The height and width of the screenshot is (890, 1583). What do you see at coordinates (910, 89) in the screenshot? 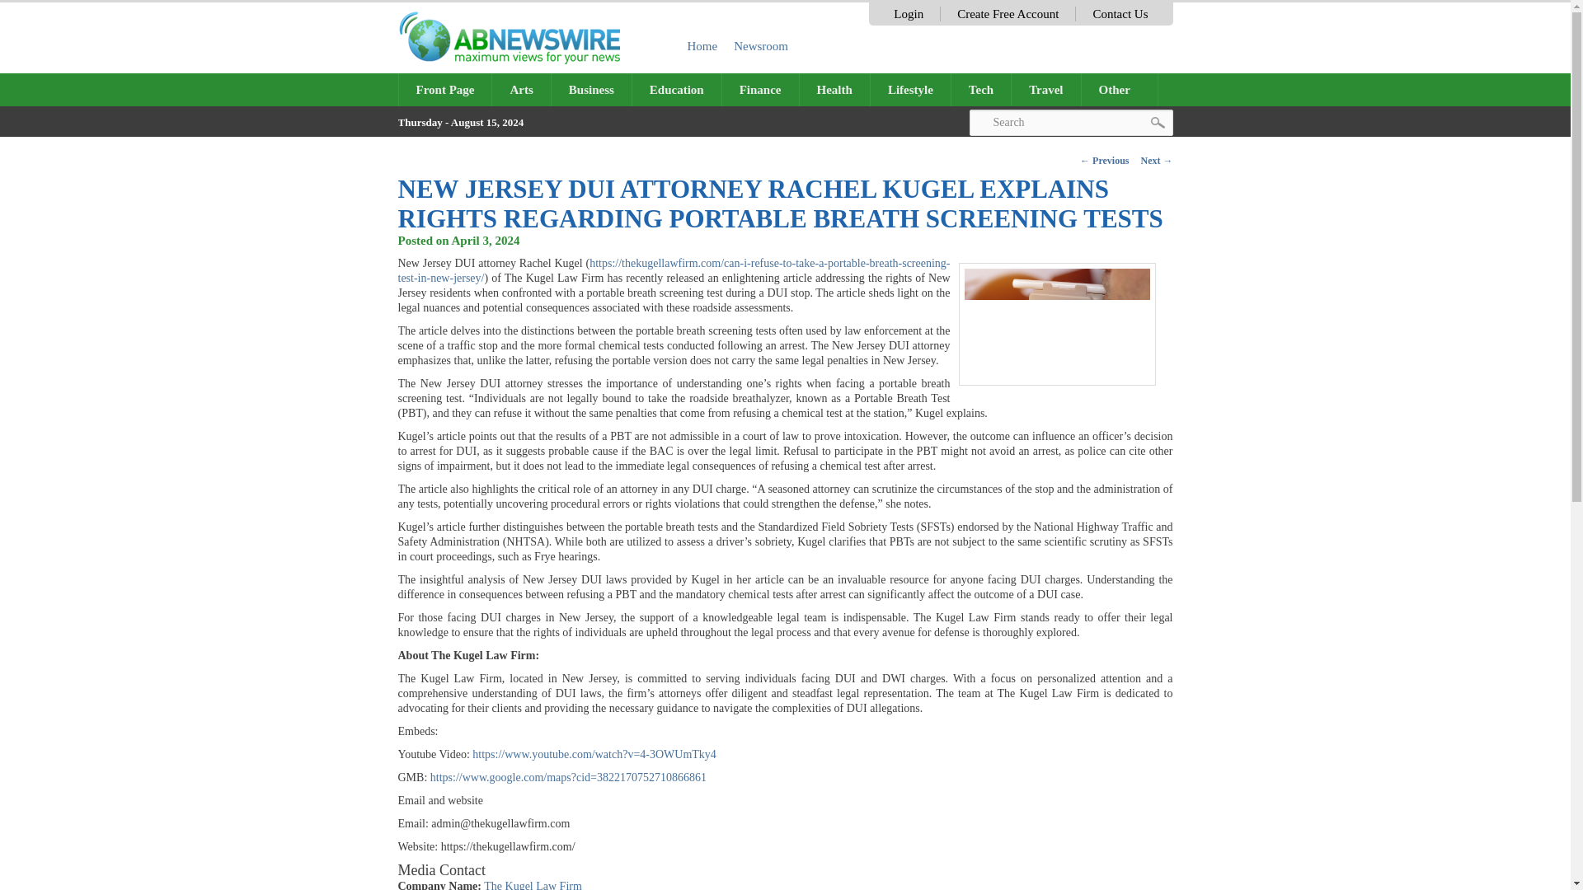
I see `Lifestyle` at bounding box center [910, 89].